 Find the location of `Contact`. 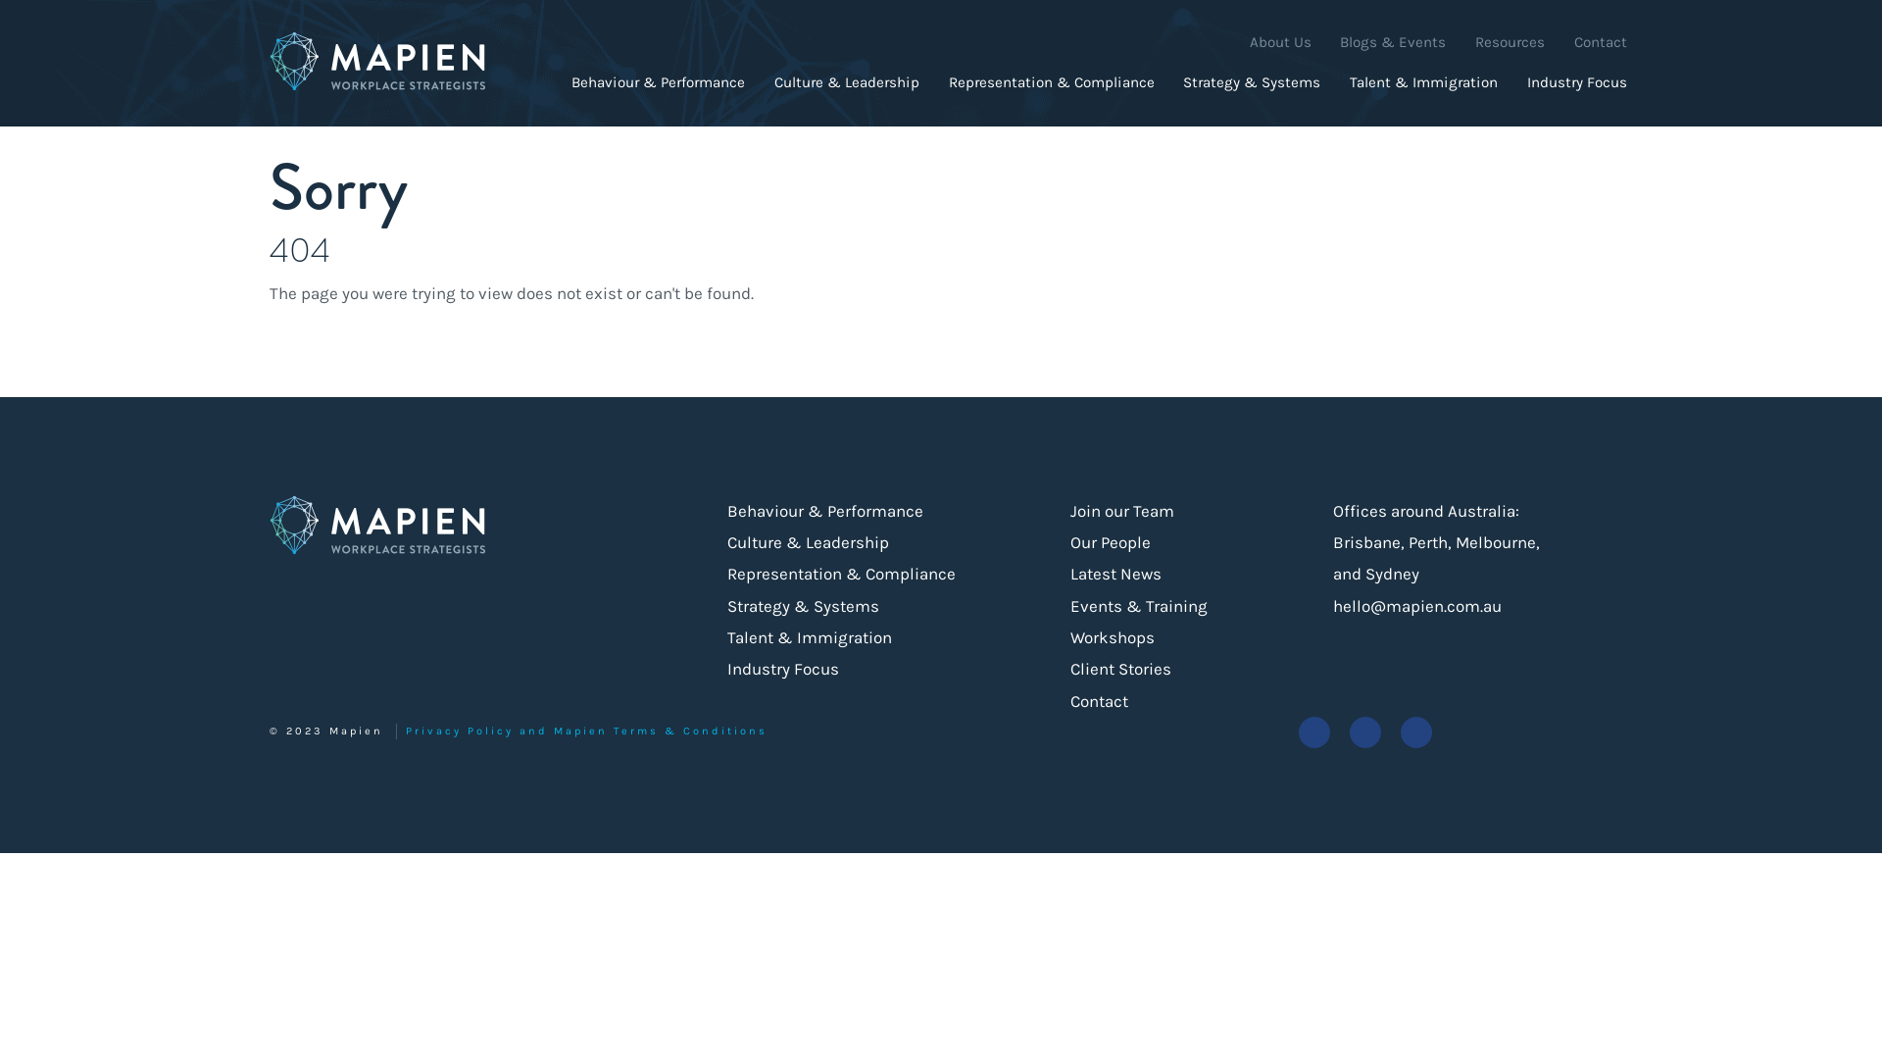

Contact is located at coordinates (1601, 42).